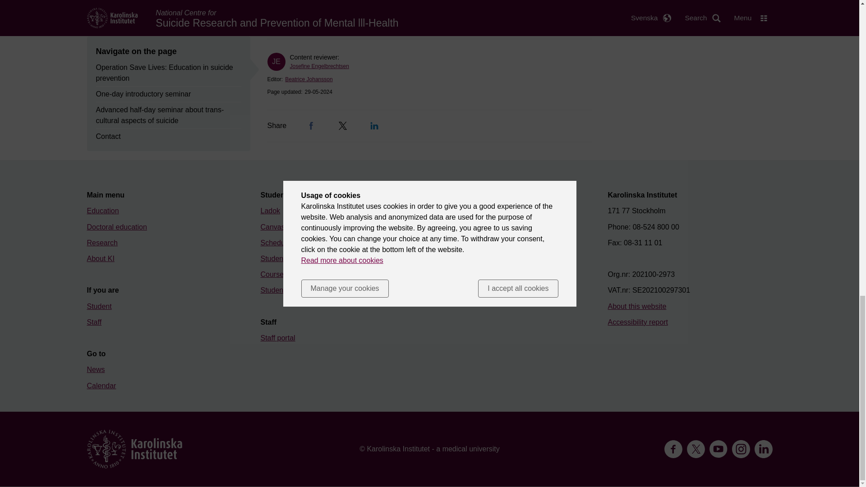 This screenshot has height=487, width=866. What do you see at coordinates (102, 243) in the screenshot?
I see `Research` at bounding box center [102, 243].